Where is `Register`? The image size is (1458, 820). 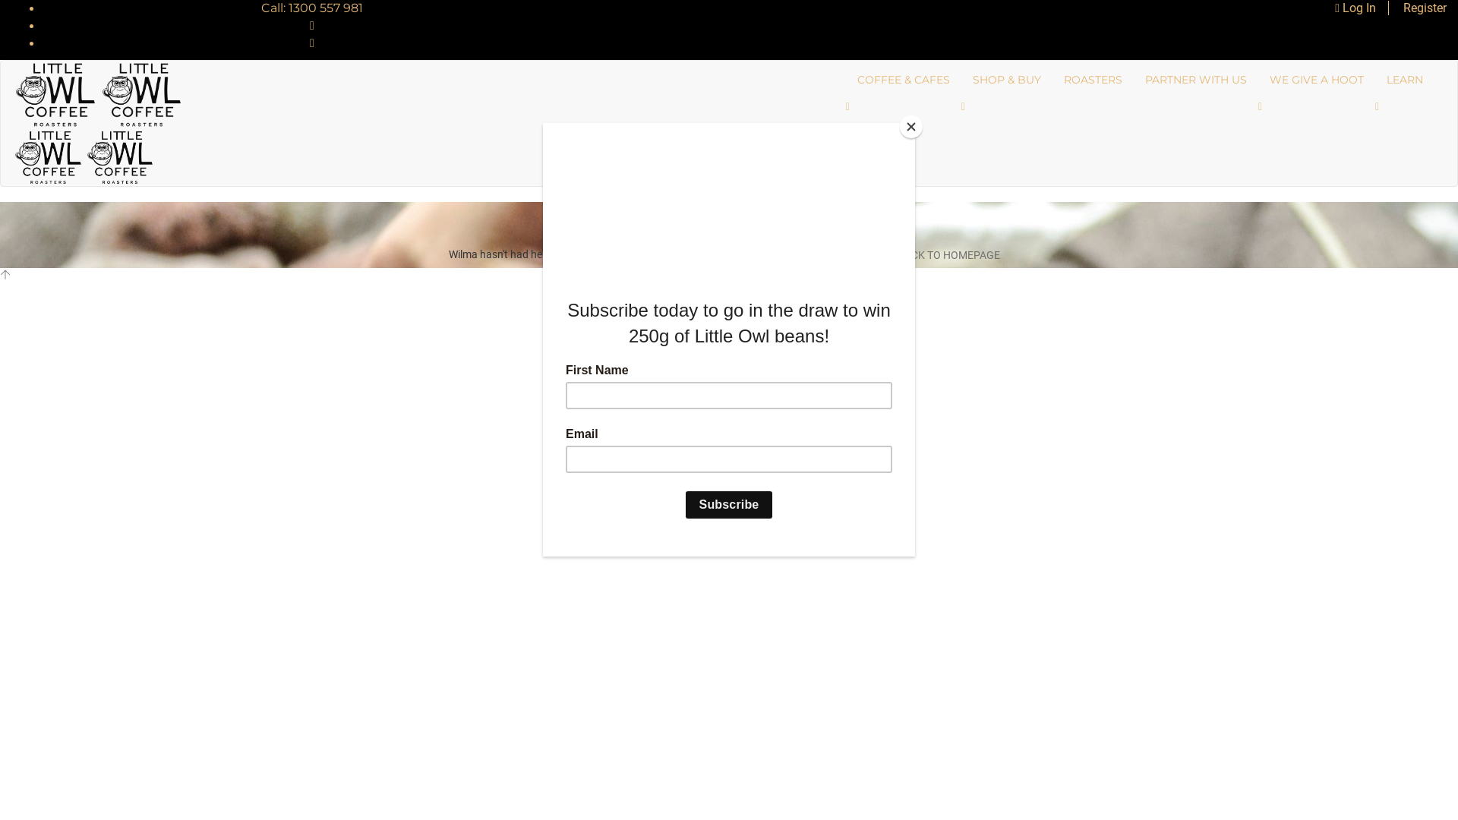
Register is located at coordinates (1419, 8).